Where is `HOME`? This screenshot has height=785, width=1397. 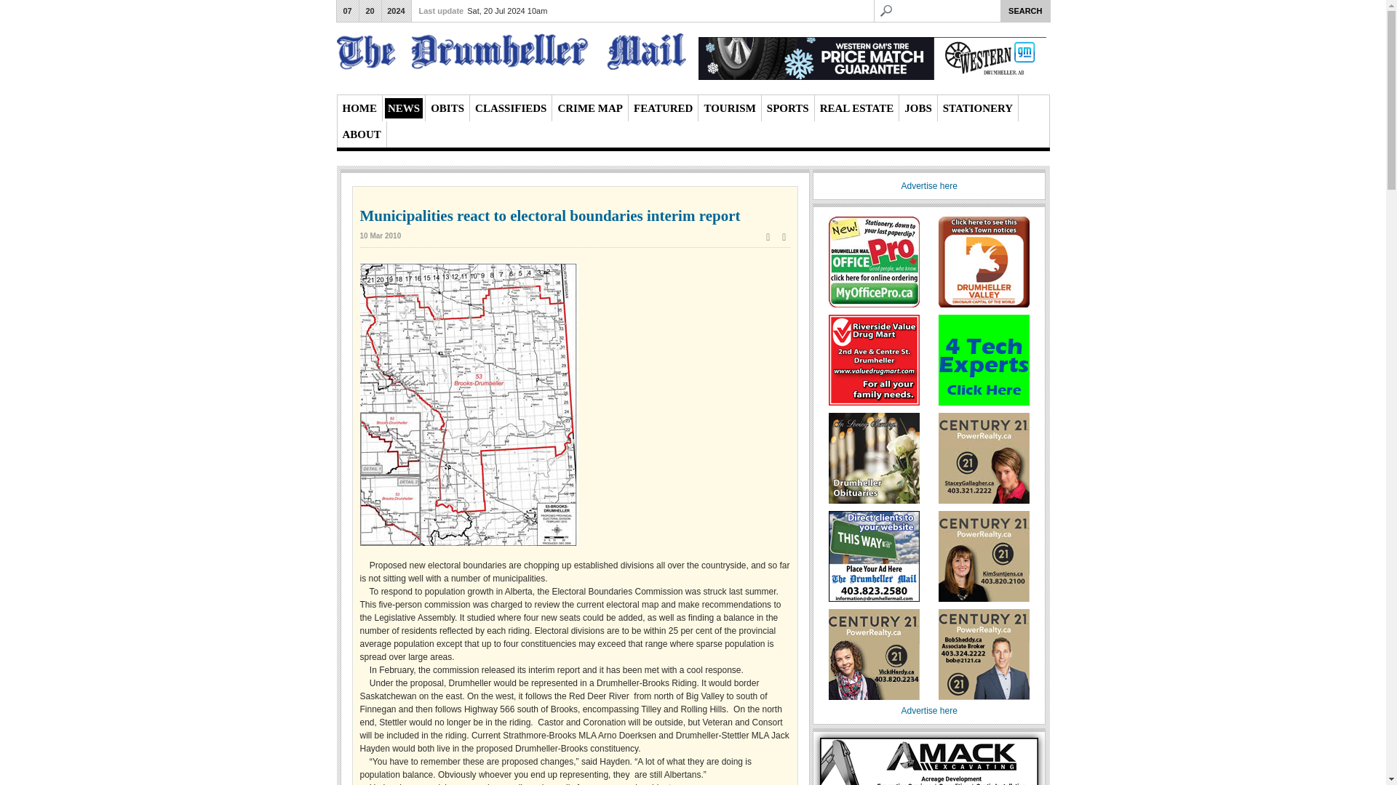 HOME is located at coordinates (359, 108).